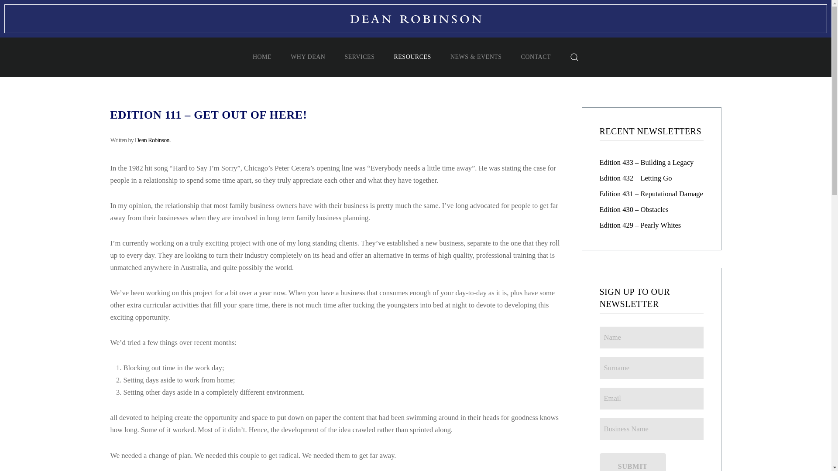  What do you see at coordinates (412, 57) in the screenshot?
I see `RESOURCES` at bounding box center [412, 57].